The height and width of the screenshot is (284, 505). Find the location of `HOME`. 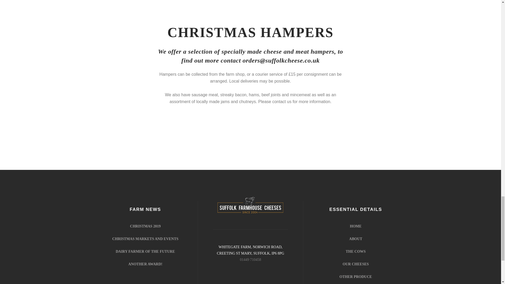

HOME is located at coordinates (356, 226).